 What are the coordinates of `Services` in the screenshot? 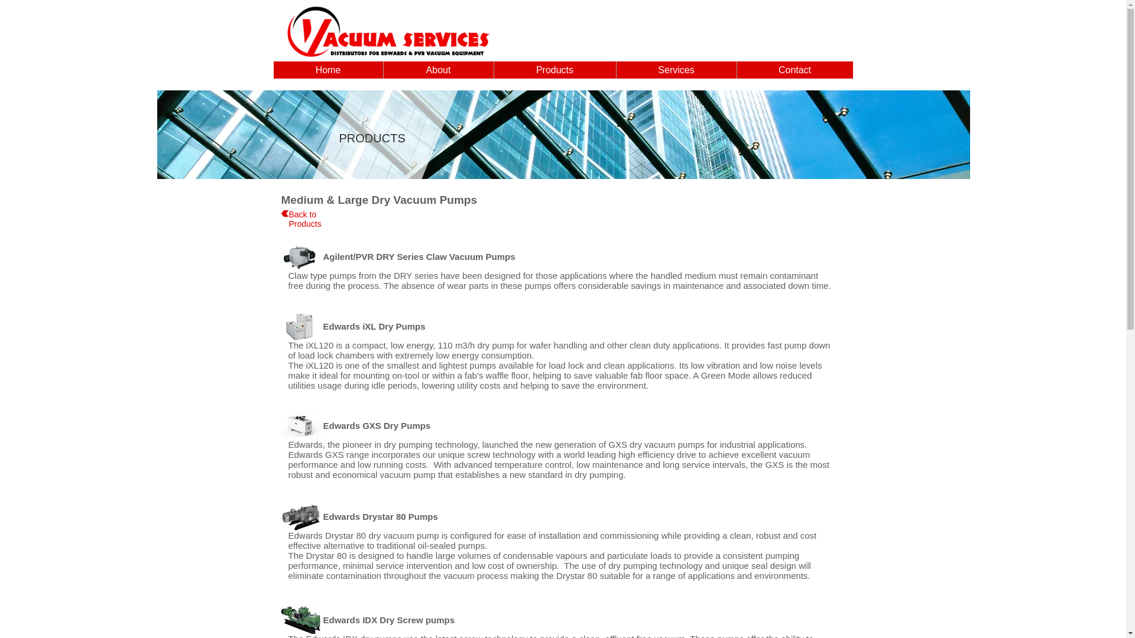 It's located at (676, 70).